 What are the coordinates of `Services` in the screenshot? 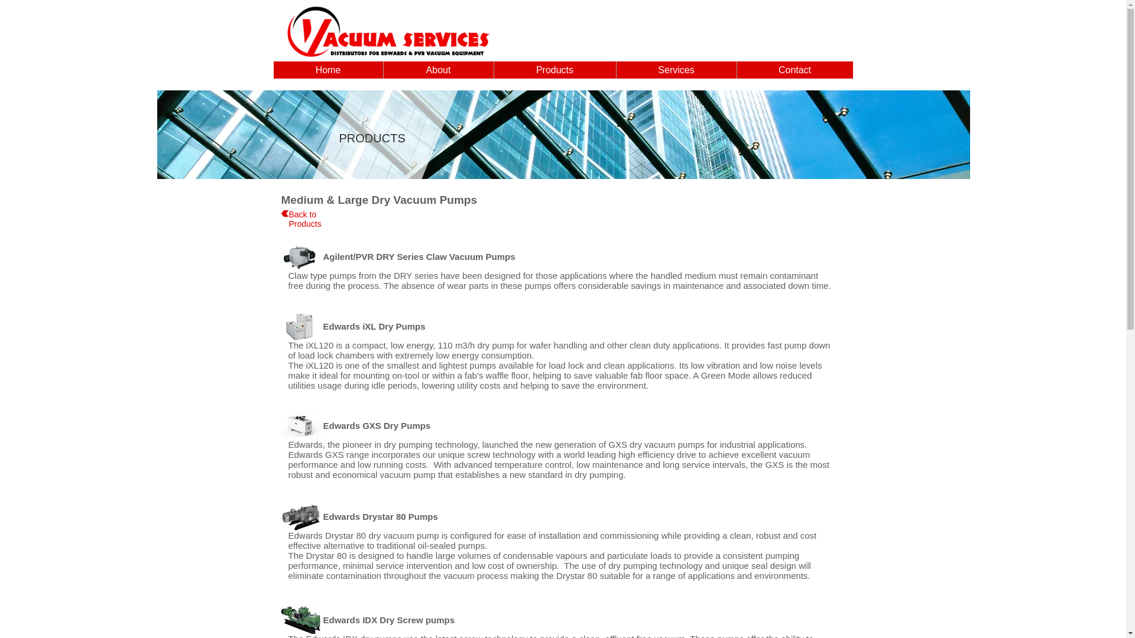 It's located at (676, 70).